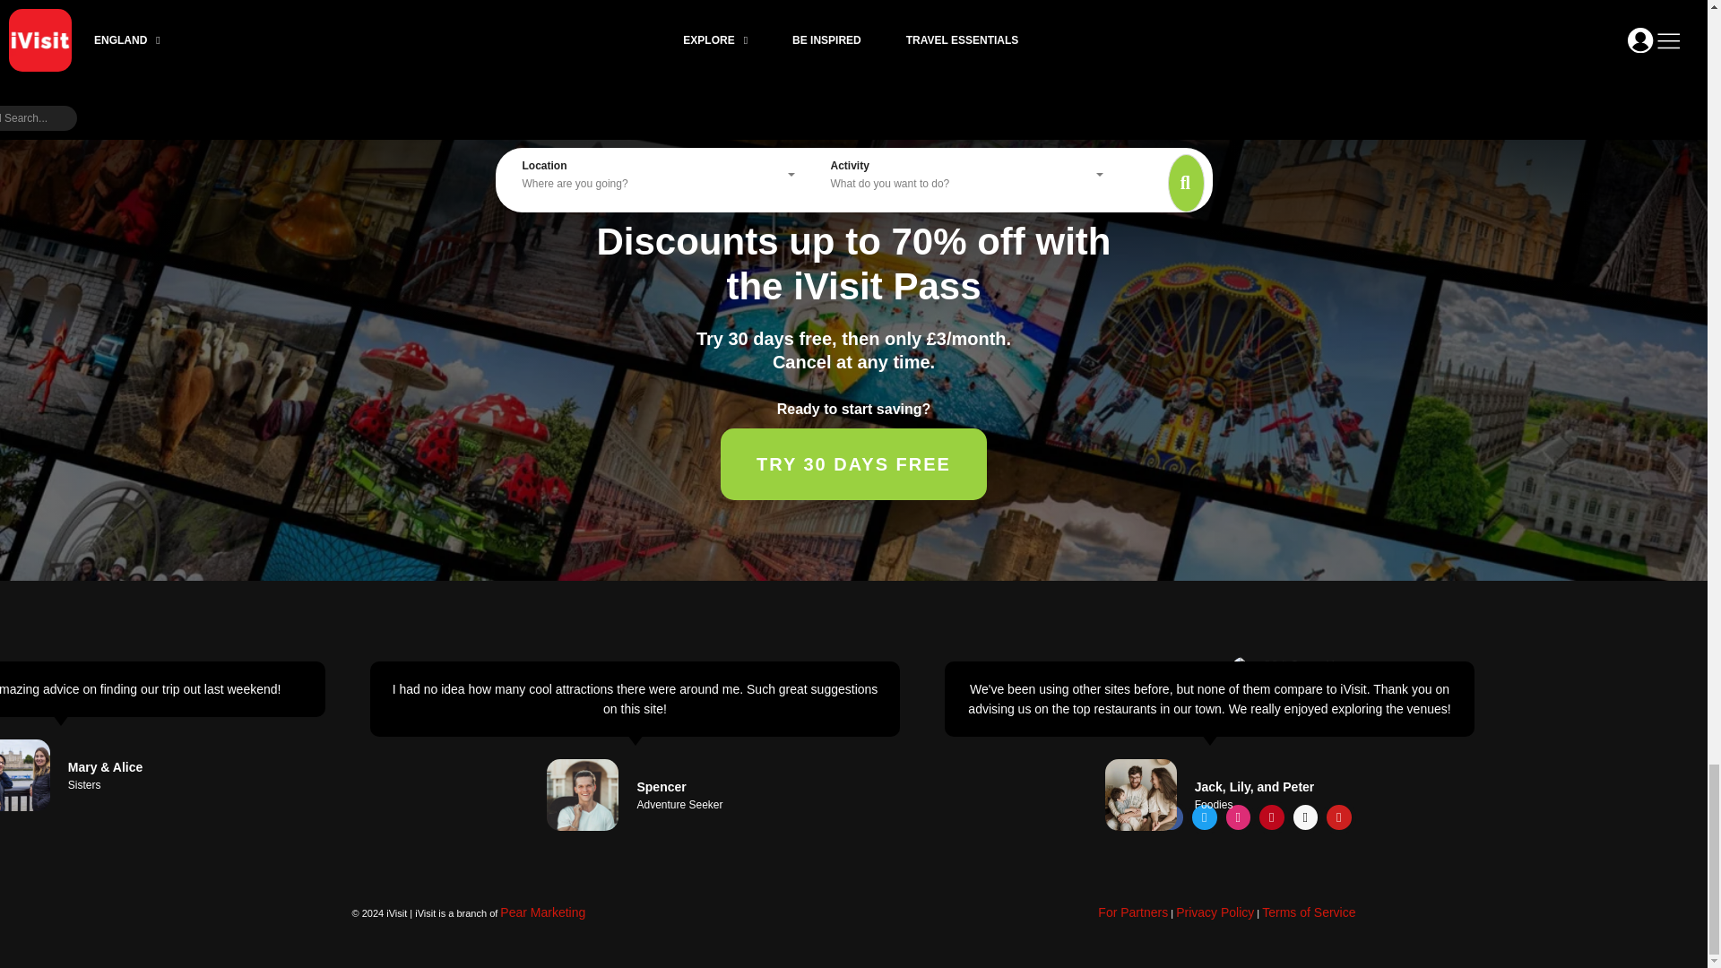 This screenshot has height=968, width=1721. I want to click on TRY 30 DAYS FREE, so click(853, 464).